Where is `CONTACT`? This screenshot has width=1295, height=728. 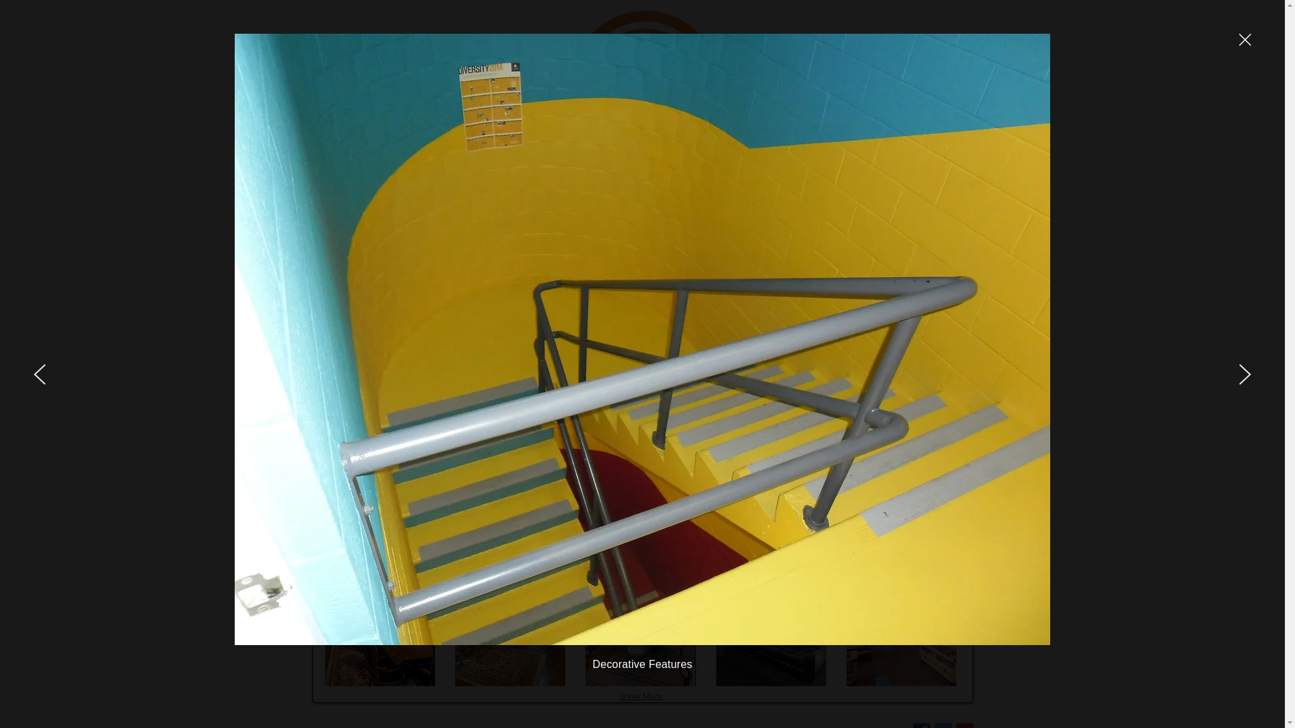 CONTACT is located at coordinates (893, 162).